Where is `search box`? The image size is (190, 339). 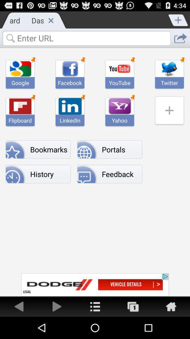
search box is located at coordinates (86, 38).